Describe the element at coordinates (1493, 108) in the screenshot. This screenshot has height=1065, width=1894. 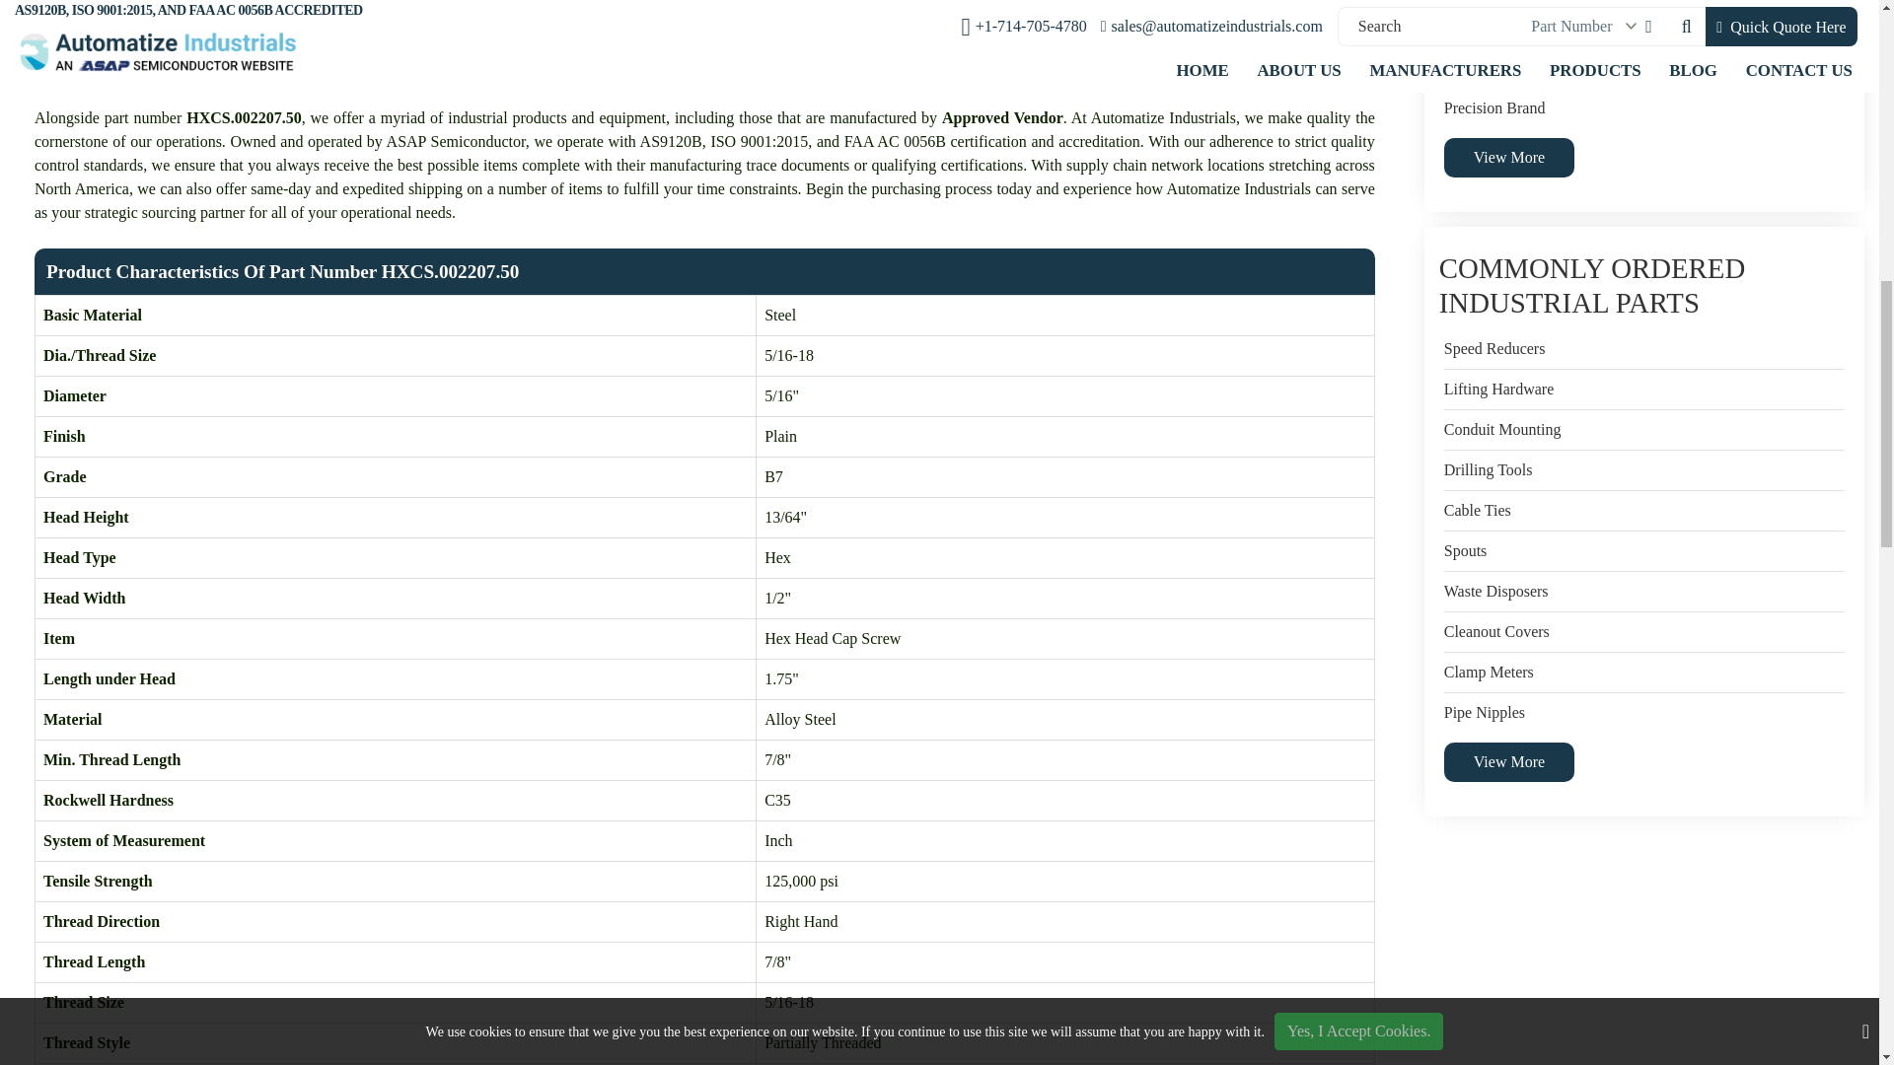
I see `Precision Brand` at that location.